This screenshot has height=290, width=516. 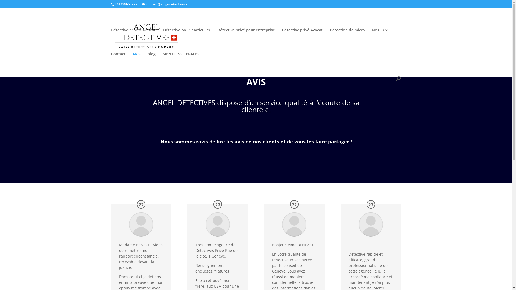 I want to click on Nos Prix, so click(x=380, y=40).